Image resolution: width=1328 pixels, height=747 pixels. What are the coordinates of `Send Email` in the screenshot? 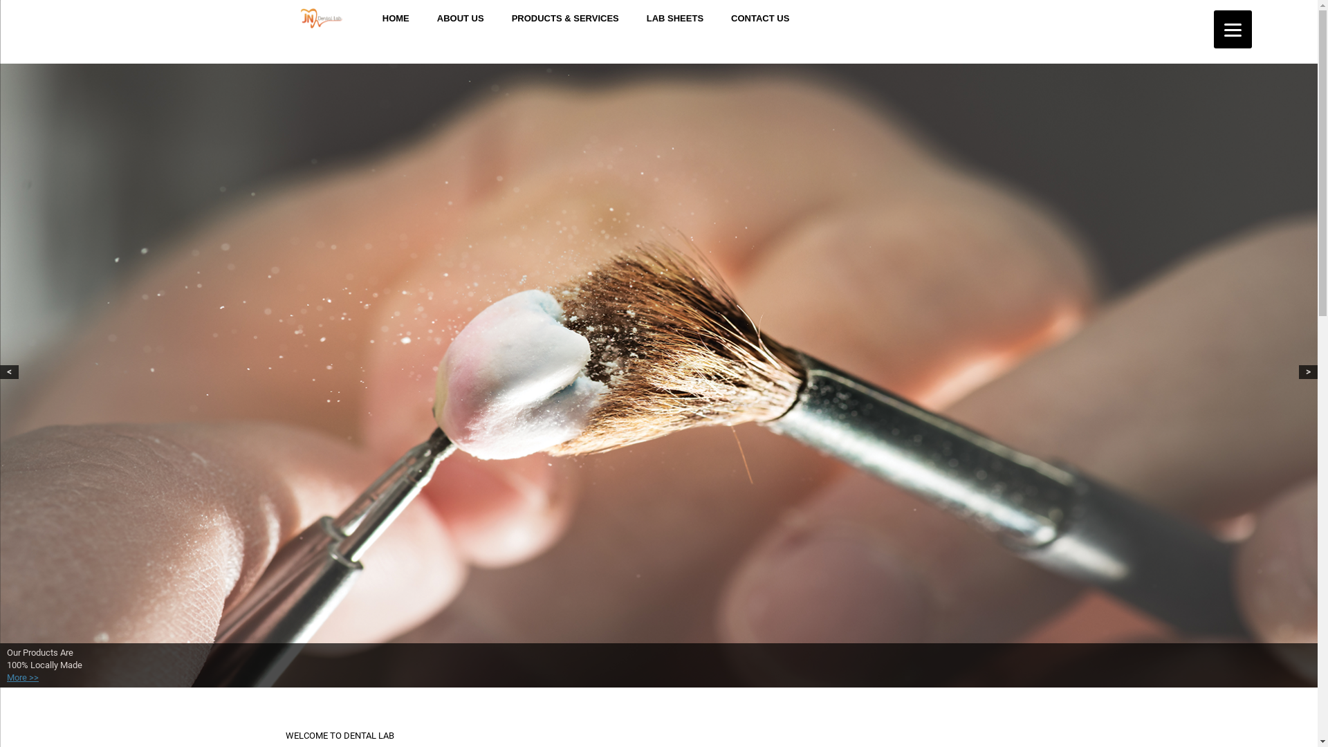 It's located at (658, 57).